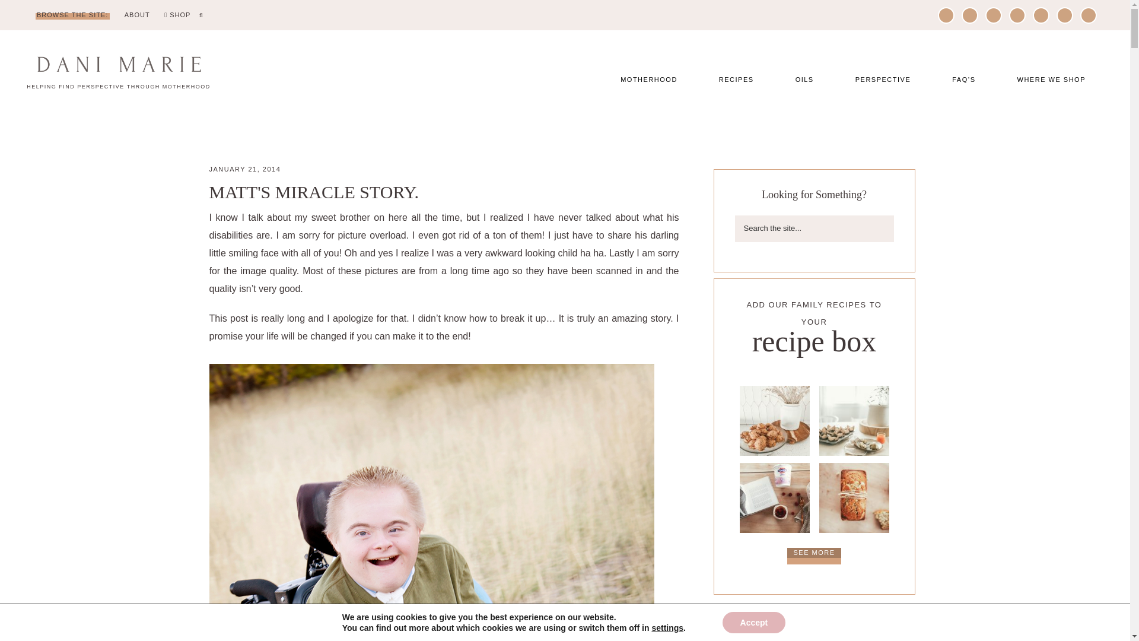 The width and height of the screenshot is (1139, 641). Describe the element at coordinates (137, 15) in the screenshot. I see `ABOUT` at that location.